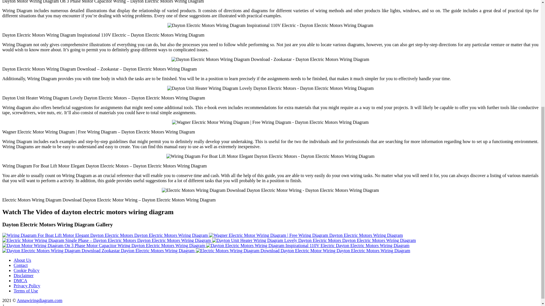 The height and width of the screenshot is (306, 545). I want to click on Cookie Policy, so click(26, 270).